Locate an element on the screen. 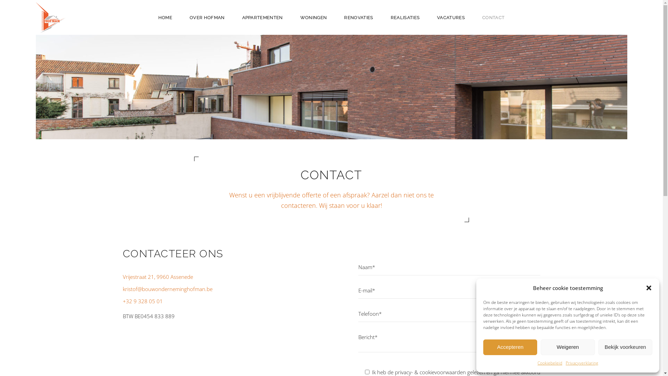  APPARTEMENTEN is located at coordinates (262, 17).